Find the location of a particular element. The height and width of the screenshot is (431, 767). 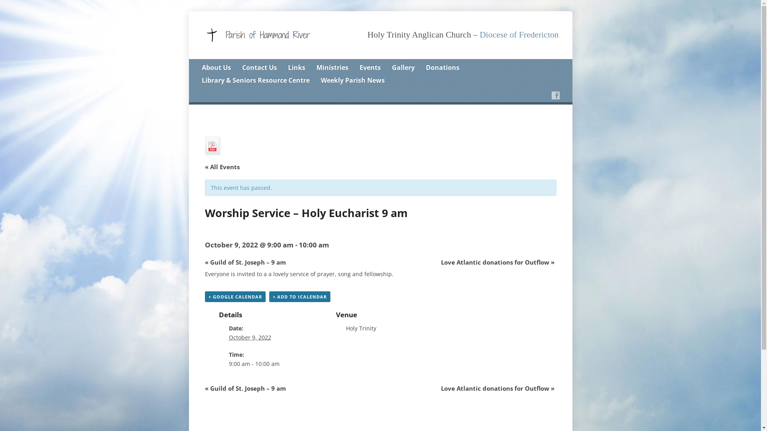

Library & Seniors Resource Centre is located at coordinates (255, 81).